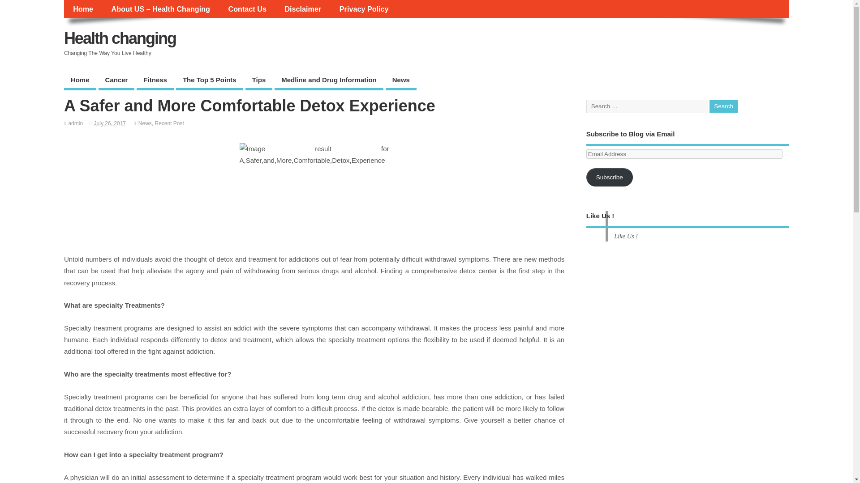  Describe the element at coordinates (329, 80) in the screenshot. I see `Medline and Drug Information` at that location.